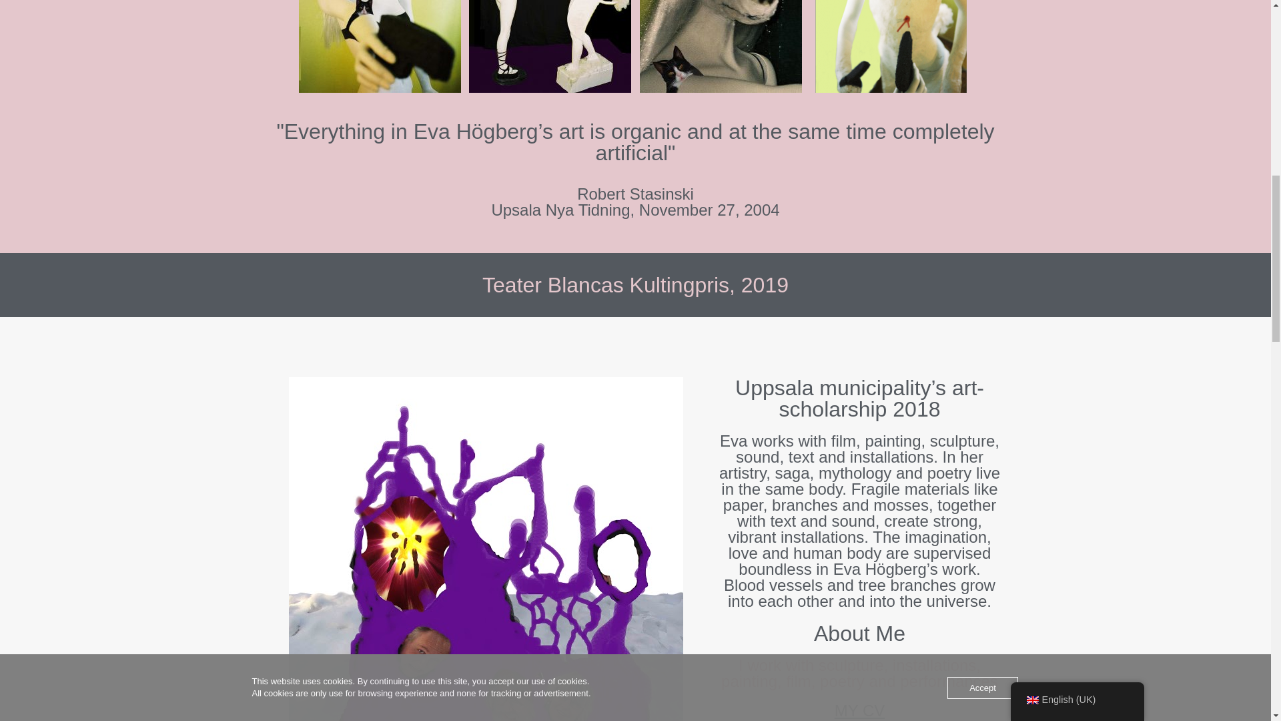  What do you see at coordinates (634, 210) in the screenshot?
I see `MY CV` at bounding box center [634, 210].